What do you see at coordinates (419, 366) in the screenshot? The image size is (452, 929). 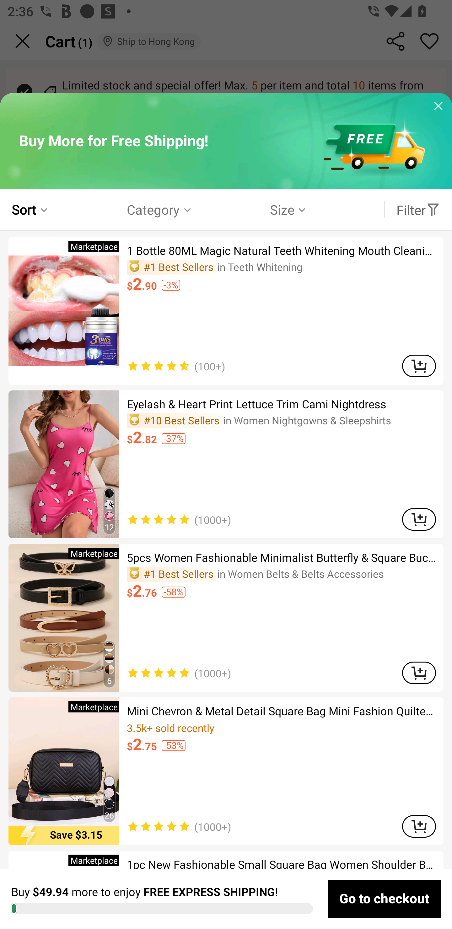 I see `ADD TO CART` at bounding box center [419, 366].